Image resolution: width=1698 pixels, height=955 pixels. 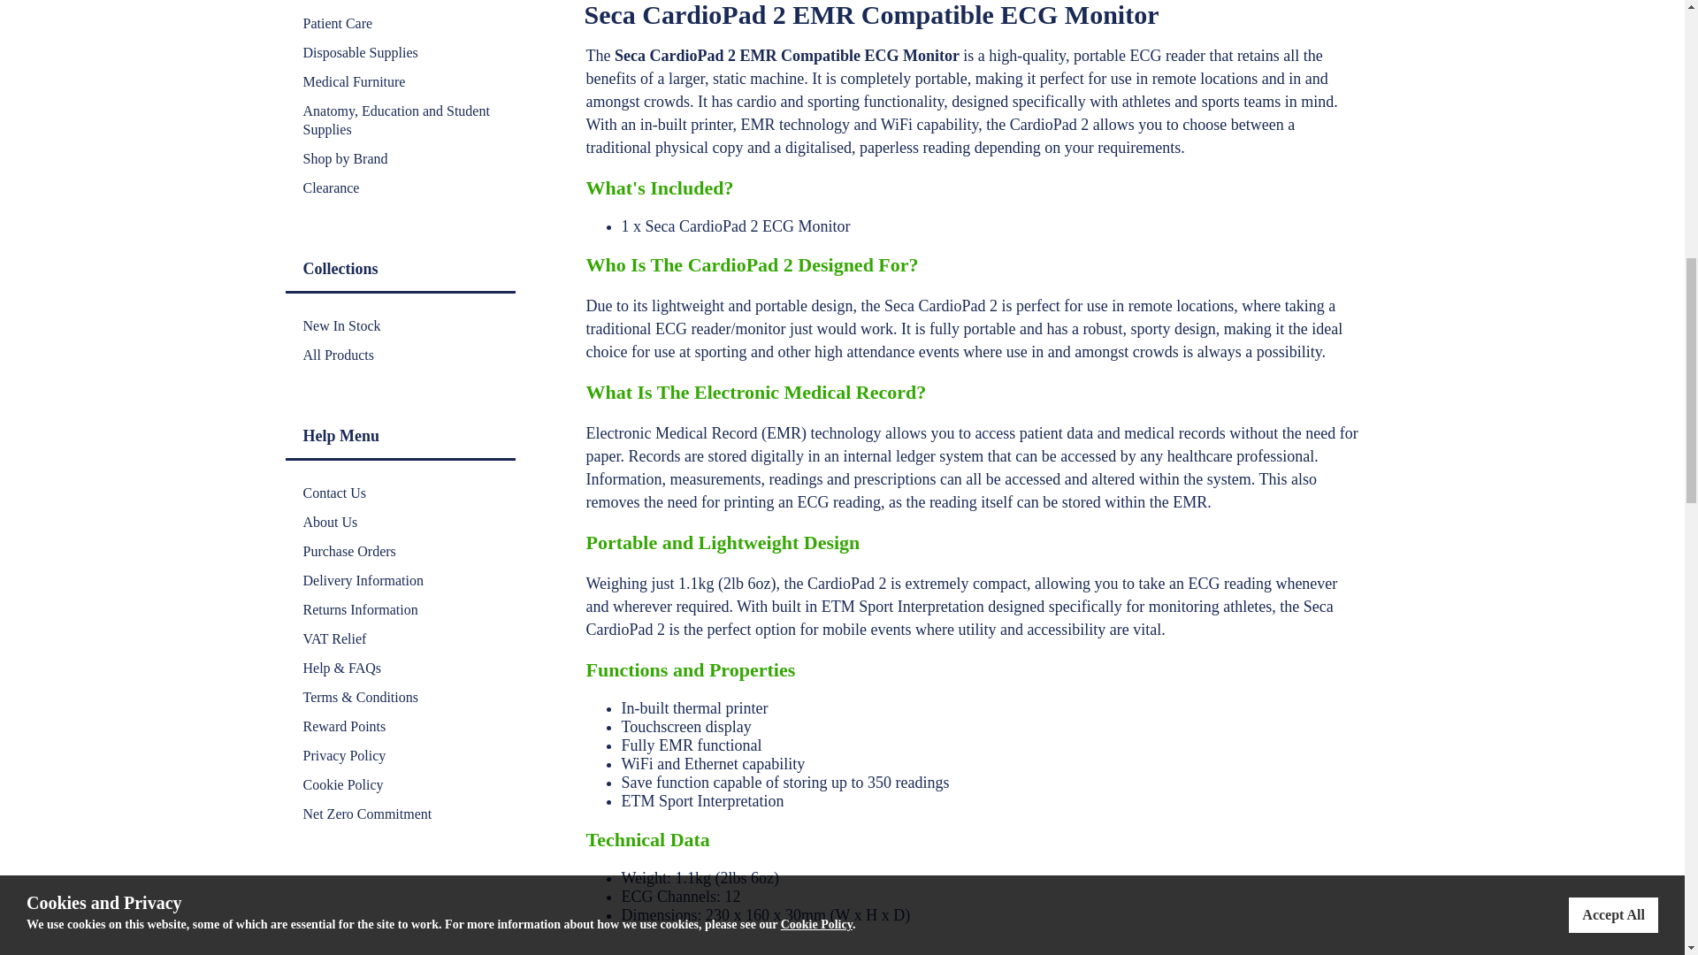 I want to click on All Products, so click(x=400, y=354).